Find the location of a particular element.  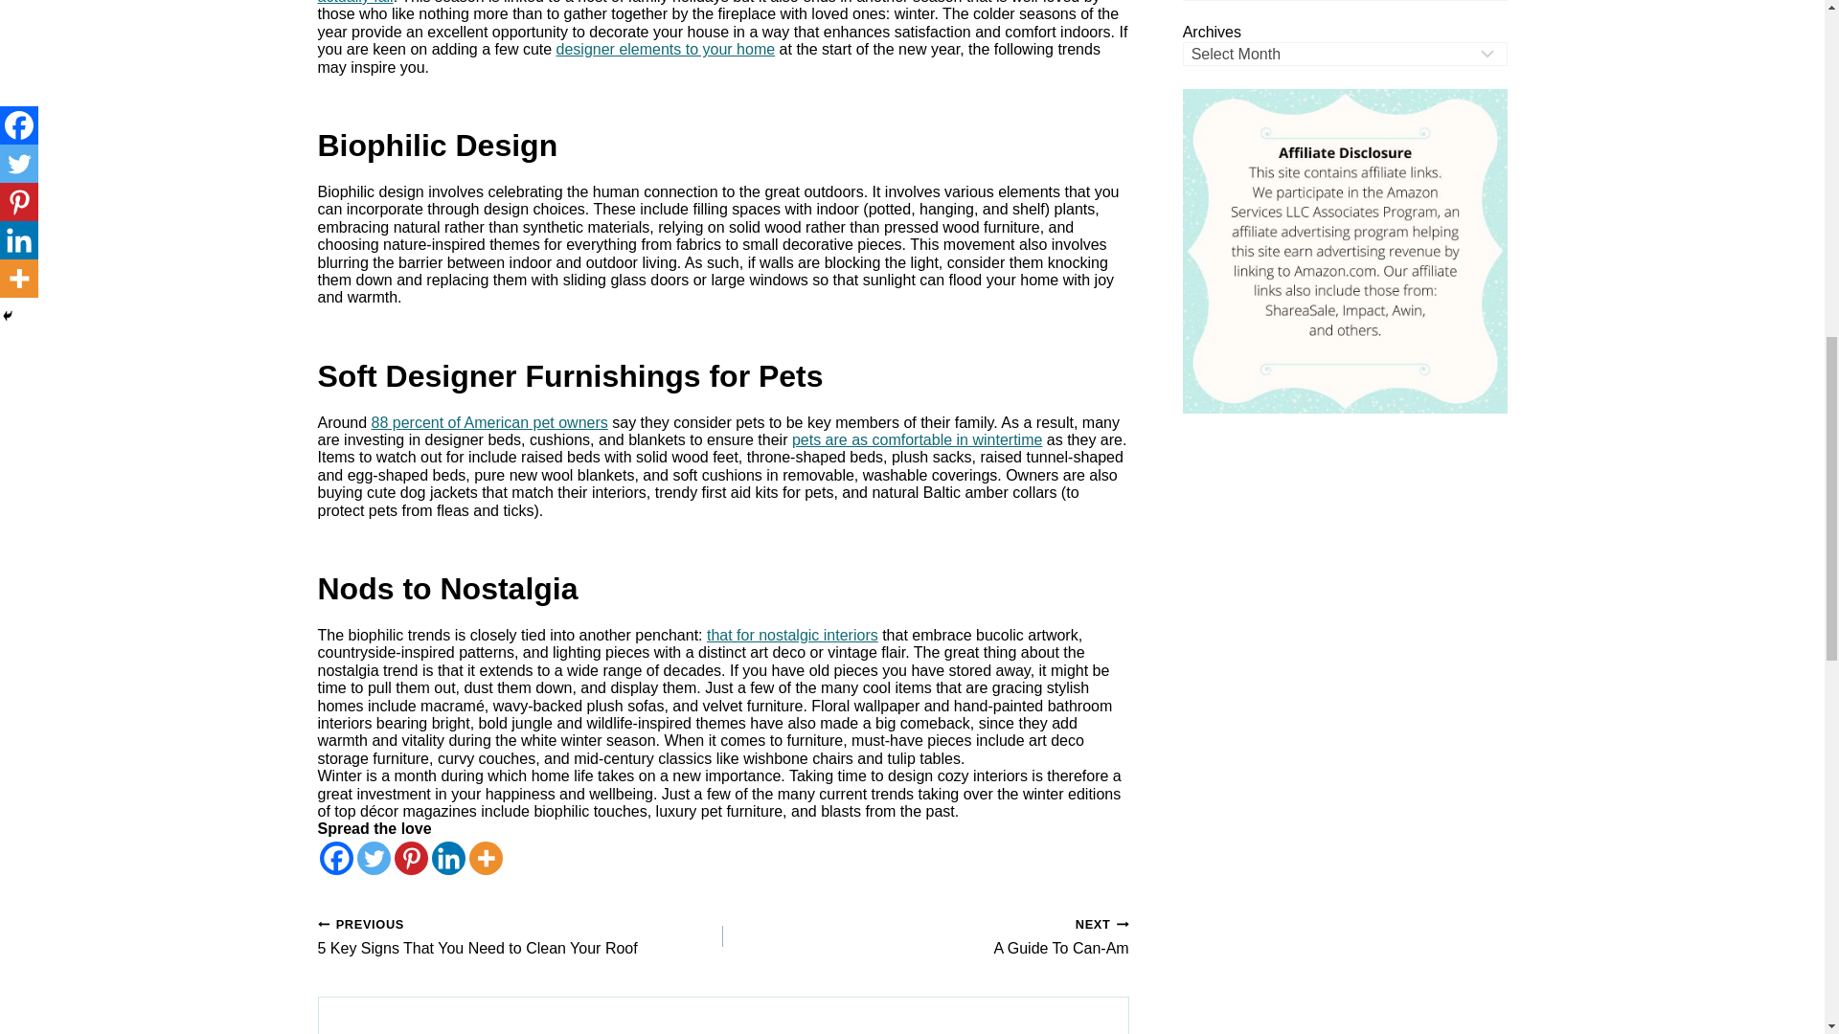

Pinterest is located at coordinates (412, 858).